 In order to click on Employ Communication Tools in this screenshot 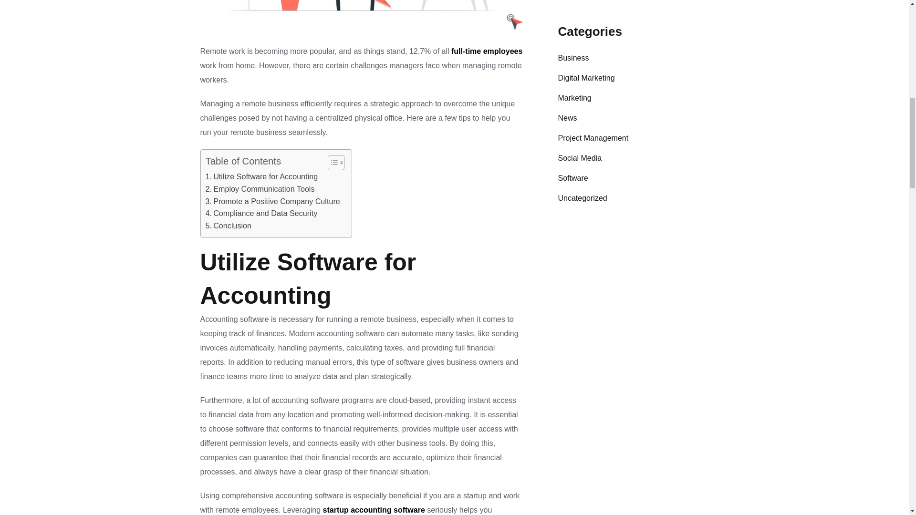, I will do `click(260, 189)`.